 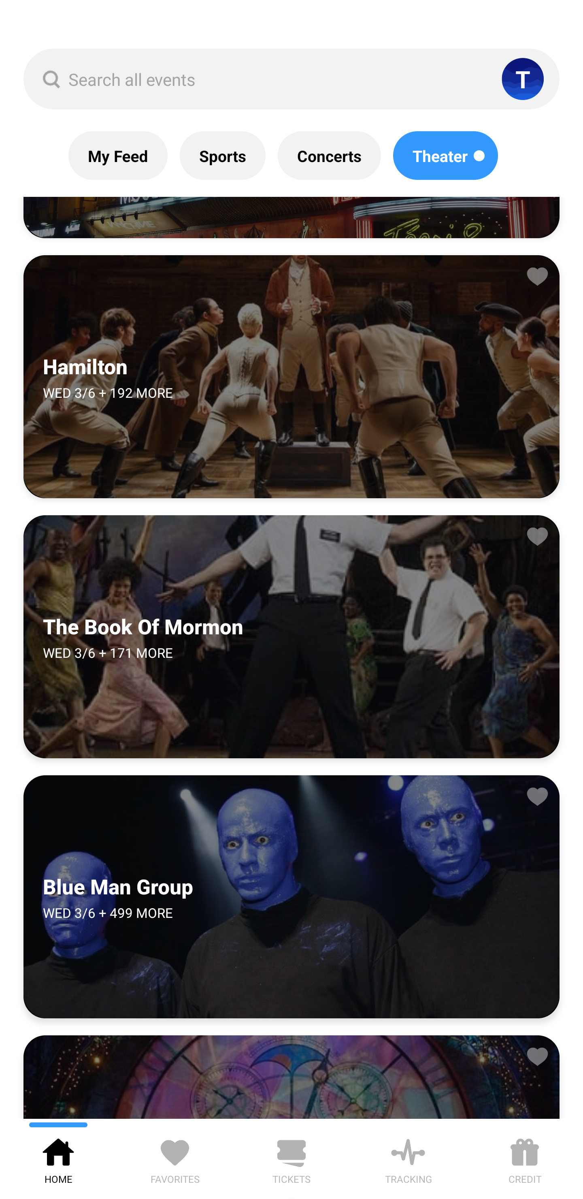 What do you see at coordinates (523, 79) in the screenshot?
I see `T` at bounding box center [523, 79].